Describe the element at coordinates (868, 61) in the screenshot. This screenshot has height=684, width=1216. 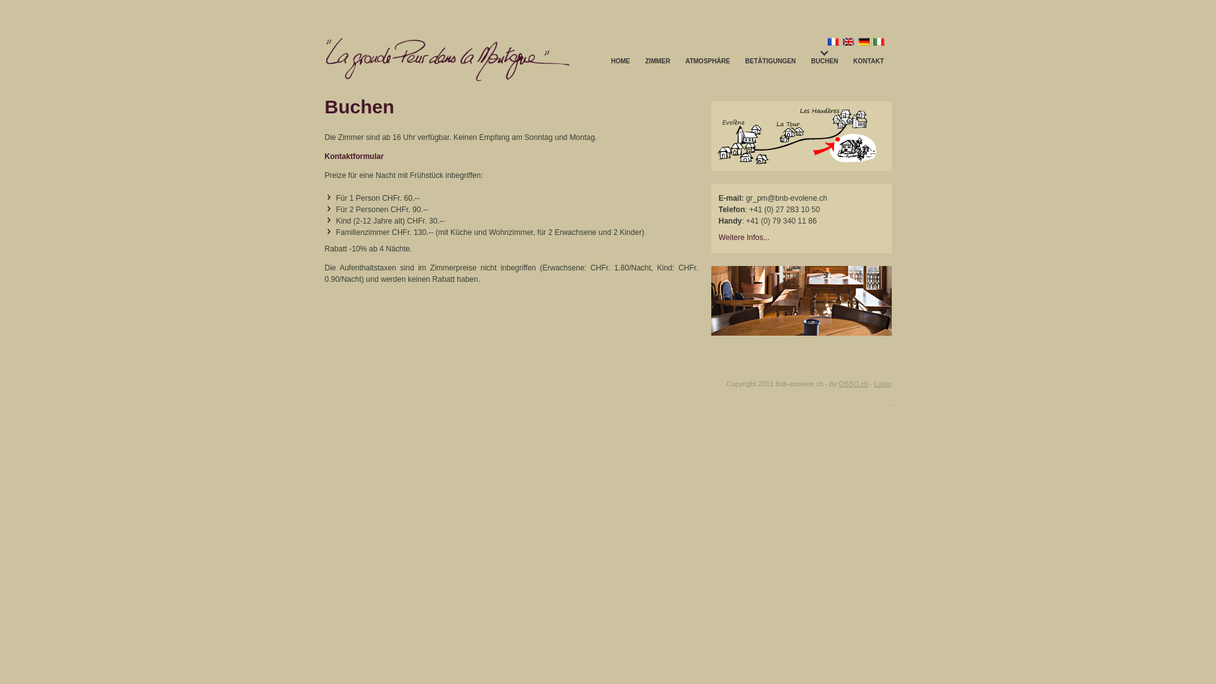
I see `KONTAKT` at that location.